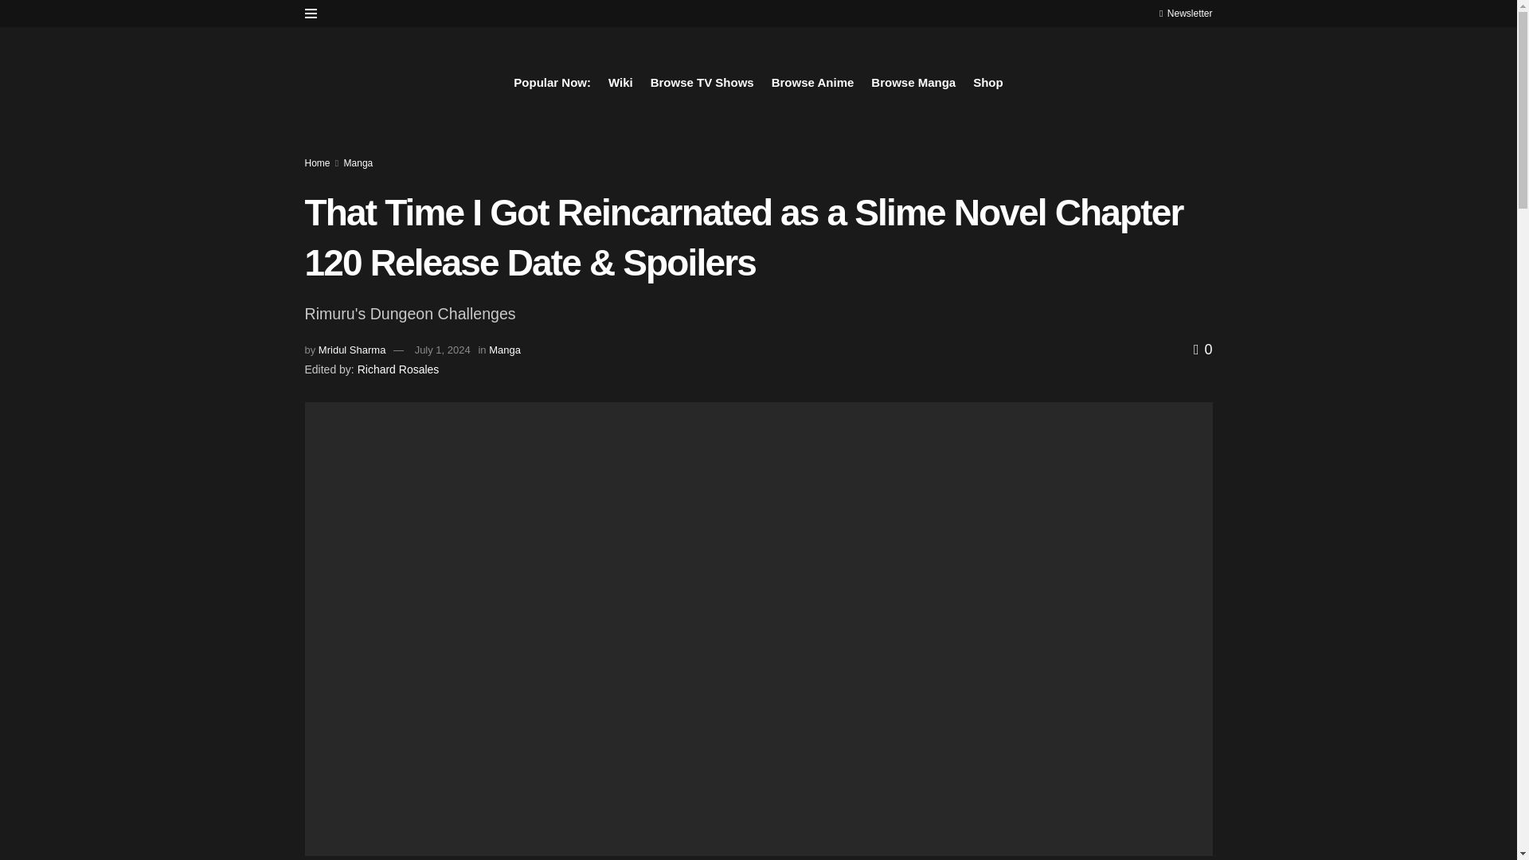 Image resolution: width=1529 pixels, height=860 pixels. Describe the element at coordinates (813, 82) in the screenshot. I see `Browse Anime` at that location.